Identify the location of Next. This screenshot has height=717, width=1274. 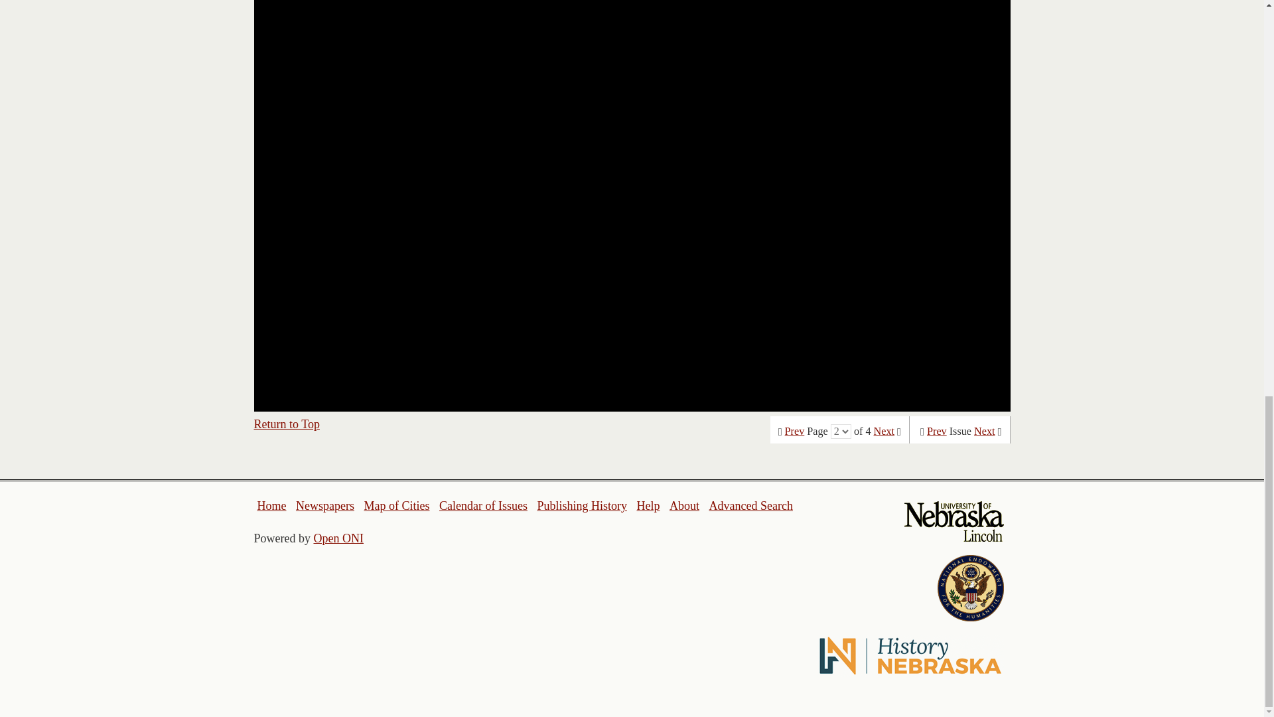
(985, 432).